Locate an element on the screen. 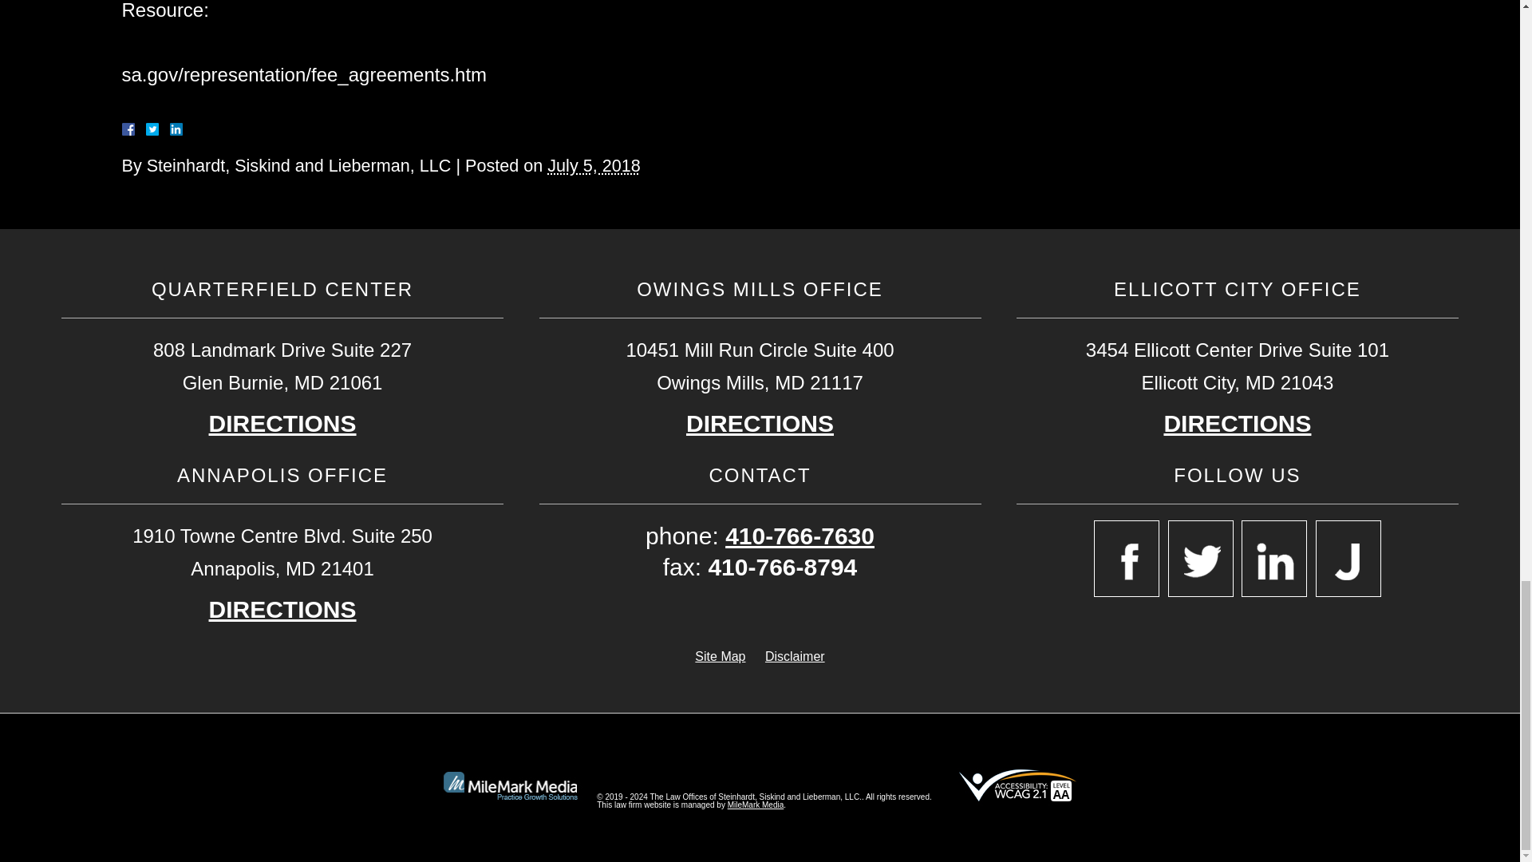 This screenshot has height=862, width=1532. Open Google Map In New Window is located at coordinates (1237, 423).